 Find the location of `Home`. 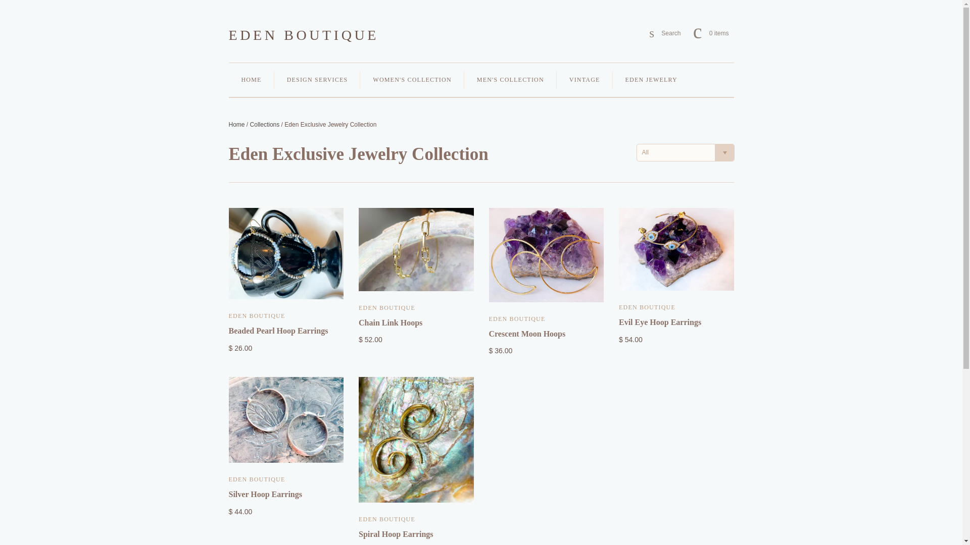

Home is located at coordinates (236, 124).